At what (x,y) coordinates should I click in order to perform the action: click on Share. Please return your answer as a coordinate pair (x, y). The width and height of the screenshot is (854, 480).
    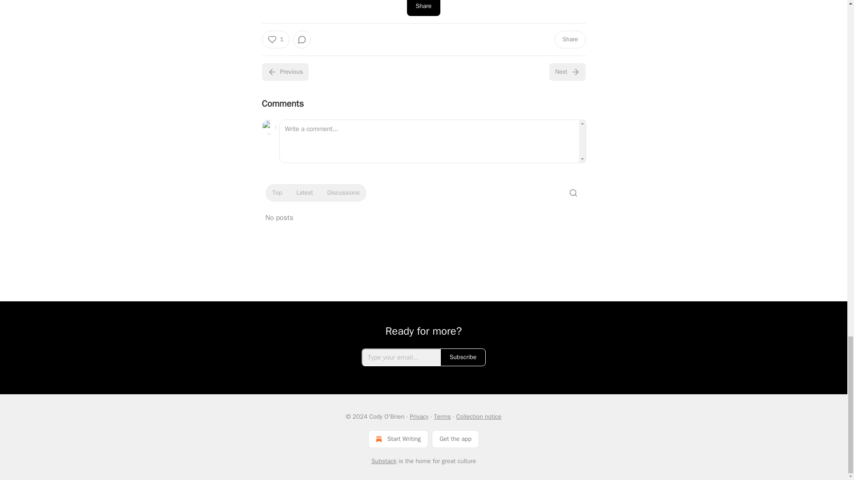
    Looking at the image, I should click on (423, 8).